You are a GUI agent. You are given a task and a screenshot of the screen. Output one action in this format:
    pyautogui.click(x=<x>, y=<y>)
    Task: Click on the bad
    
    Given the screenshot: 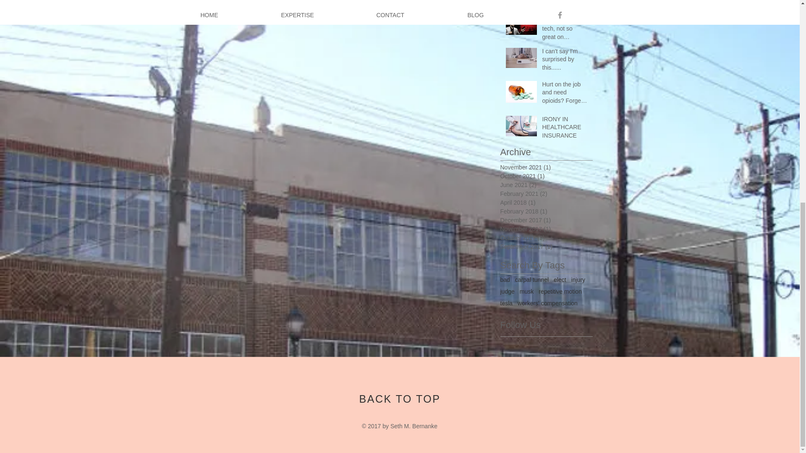 What is the action you would take?
    pyautogui.click(x=505, y=279)
    